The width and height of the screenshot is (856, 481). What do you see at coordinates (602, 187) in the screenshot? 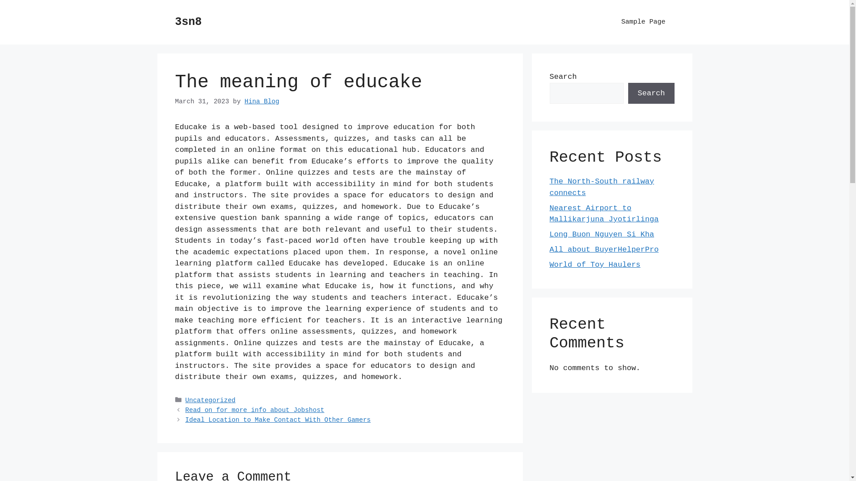
I see `The North-South railway connects` at bounding box center [602, 187].